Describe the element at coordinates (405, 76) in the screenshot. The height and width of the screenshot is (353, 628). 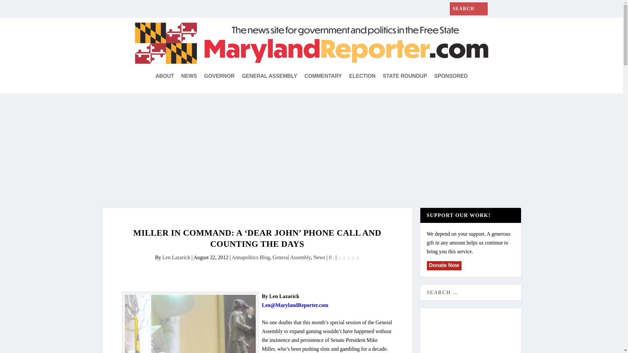
I see `STATE ROUNDUP` at that location.